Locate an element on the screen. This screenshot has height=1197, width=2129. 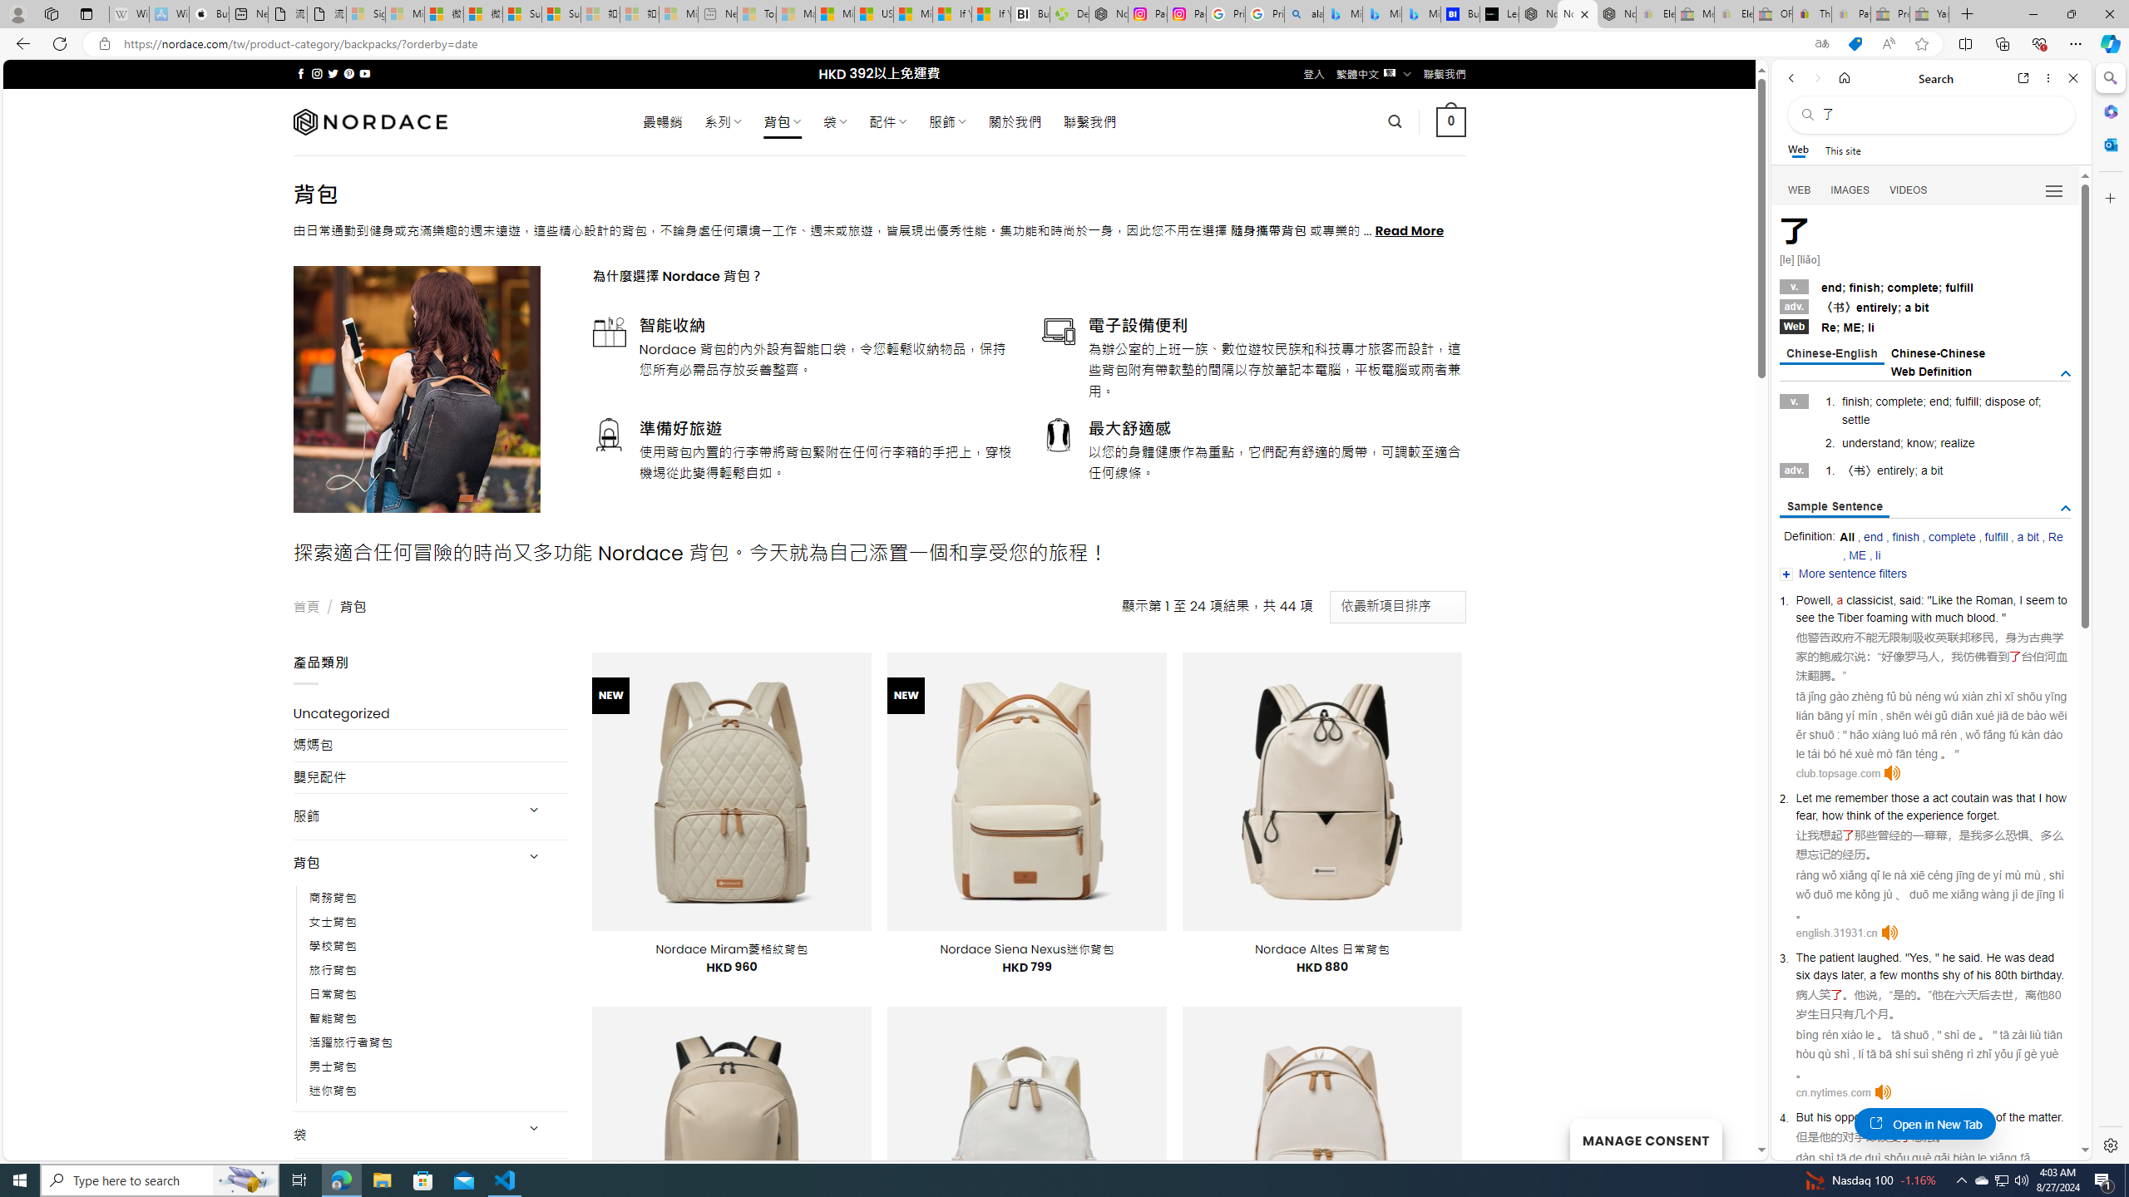
AutomationID: tgdef_sen is located at coordinates (2066, 509).